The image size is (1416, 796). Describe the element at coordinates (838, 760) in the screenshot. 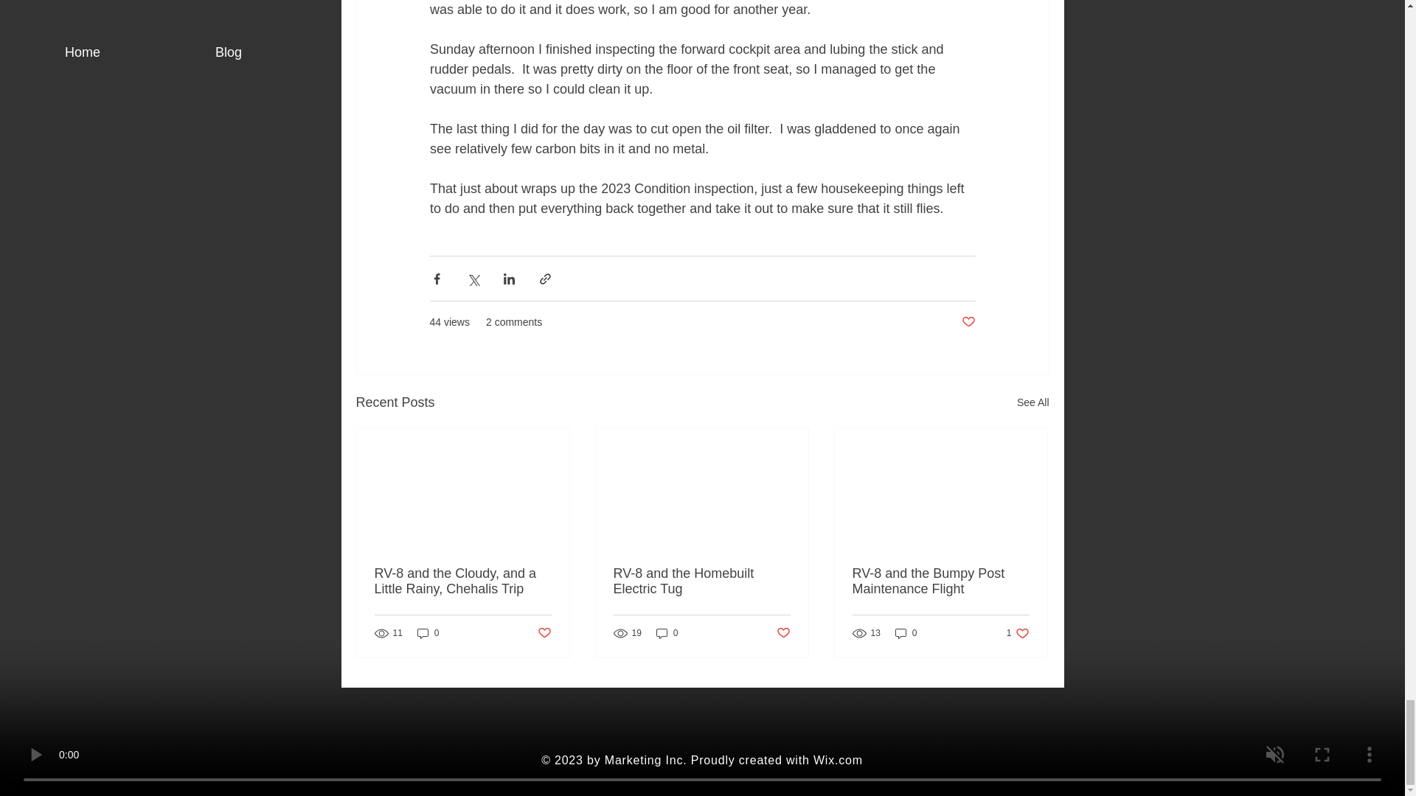

I see `Post not marked as liked` at that location.